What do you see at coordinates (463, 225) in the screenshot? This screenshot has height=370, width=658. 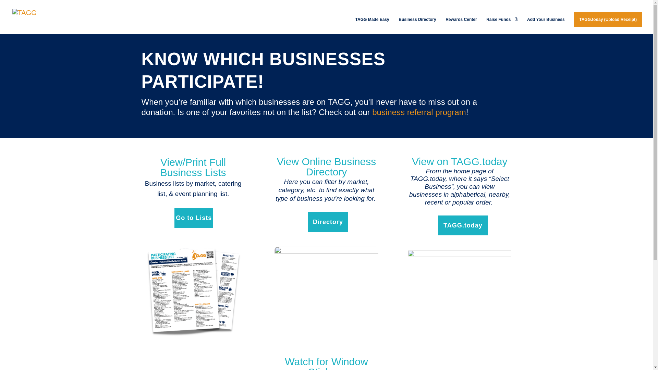 I see `TAGG.today` at bounding box center [463, 225].